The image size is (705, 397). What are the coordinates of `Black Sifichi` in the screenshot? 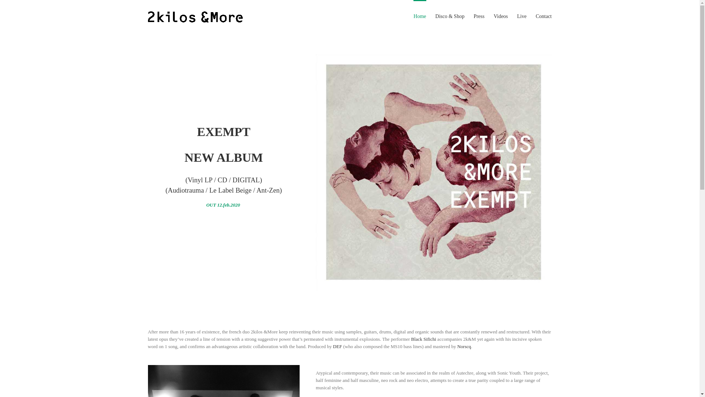 It's located at (424, 339).